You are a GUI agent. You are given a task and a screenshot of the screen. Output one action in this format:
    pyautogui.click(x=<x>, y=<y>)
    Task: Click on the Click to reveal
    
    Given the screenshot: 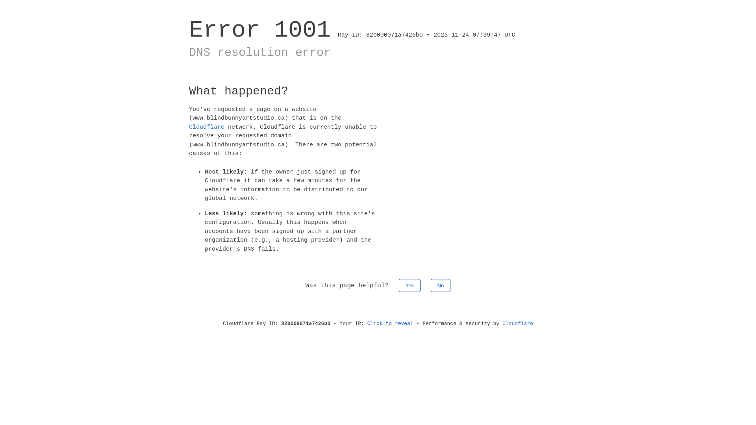 What is the action you would take?
    pyautogui.click(x=391, y=323)
    